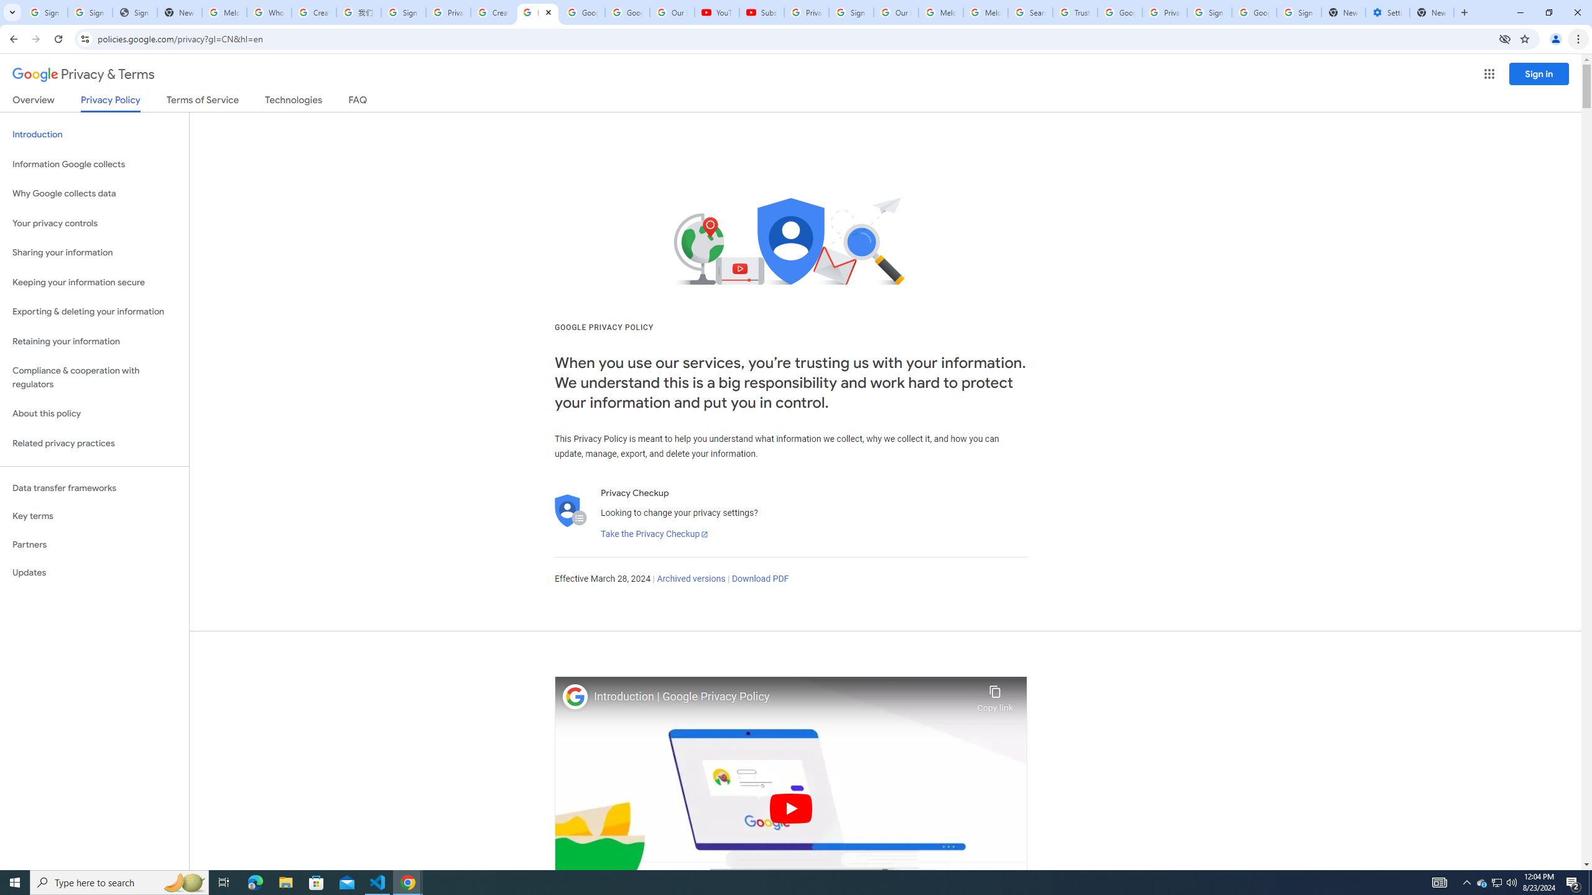  What do you see at coordinates (493, 12) in the screenshot?
I see `Create your Google Account` at bounding box center [493, 12].